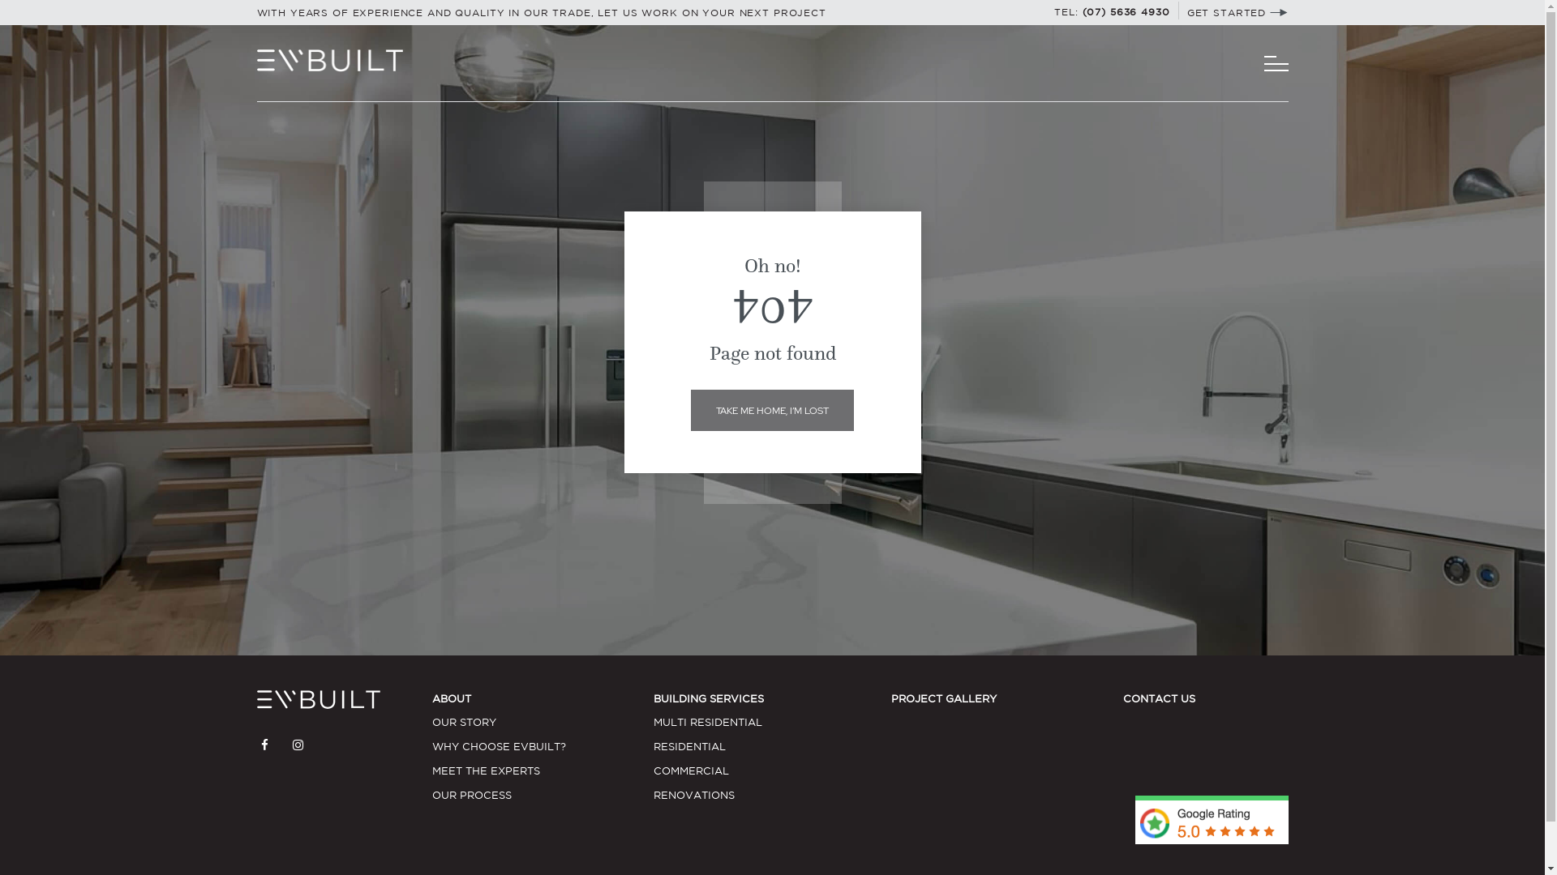 The image size is (1557, 875). I want to click on GET STARTED, so click(1237, 13).